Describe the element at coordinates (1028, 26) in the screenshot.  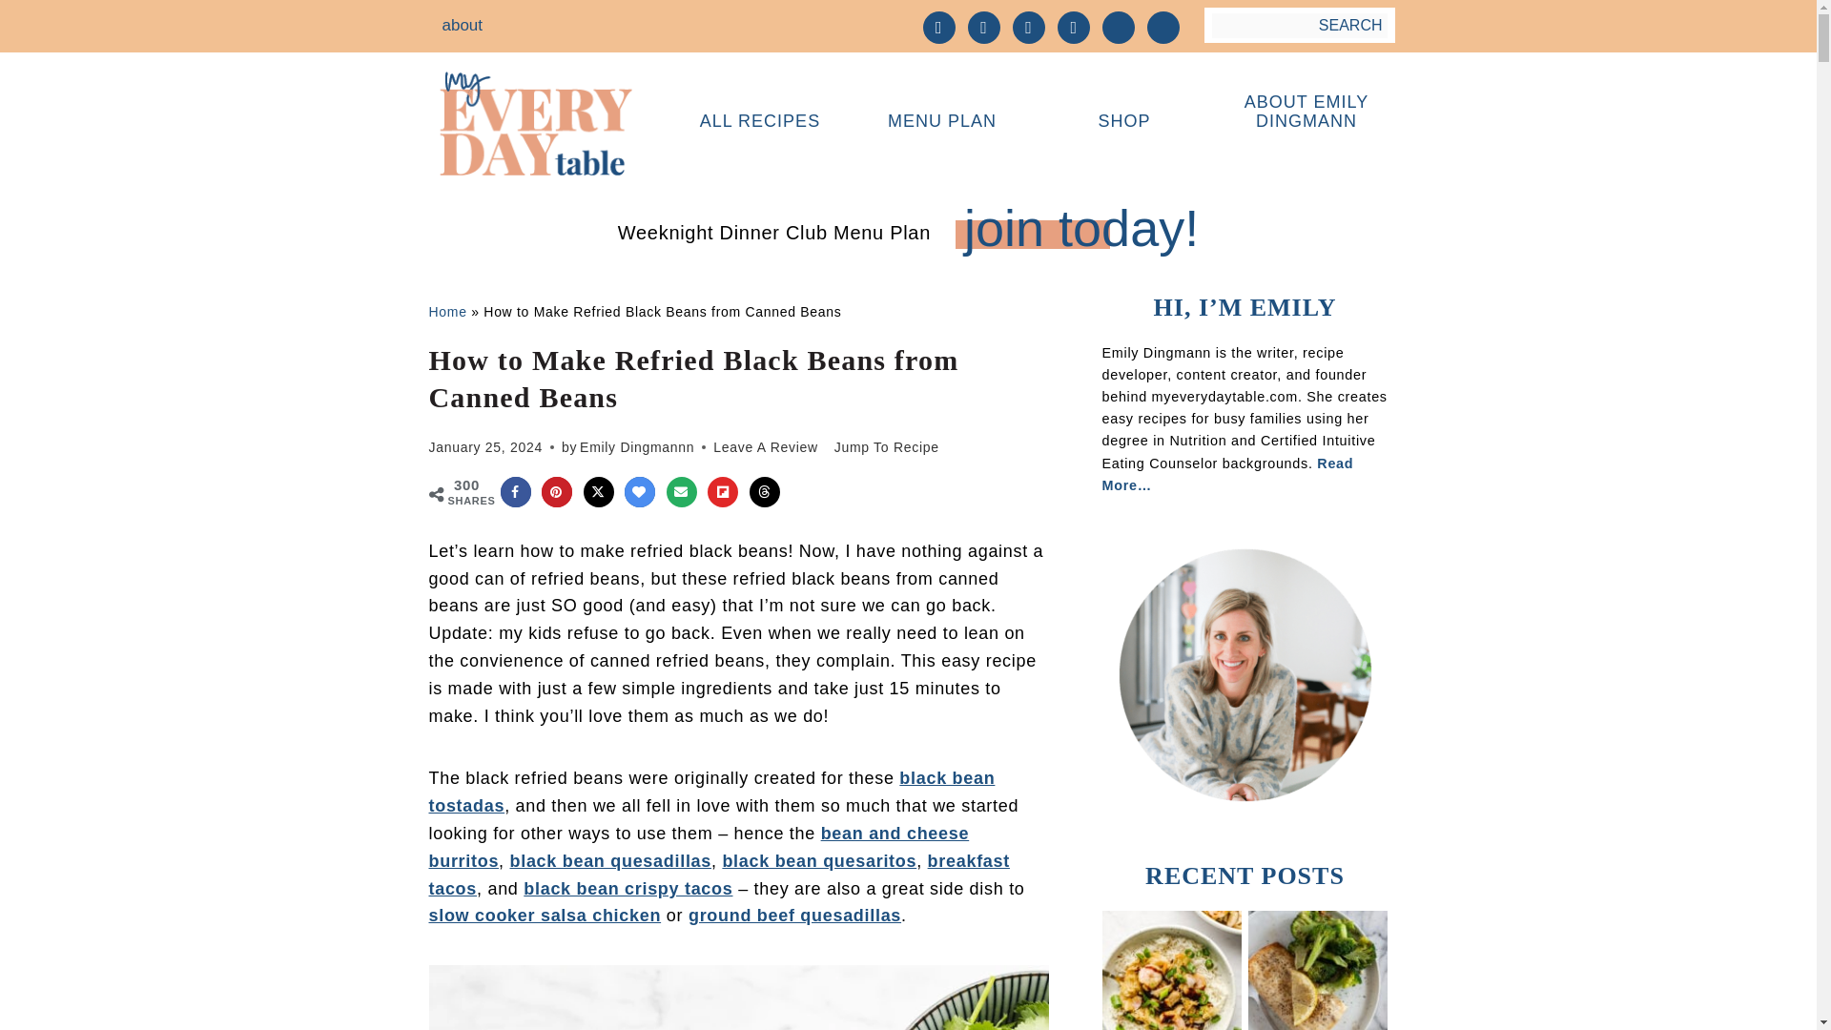
I see `pinterest` at that location.